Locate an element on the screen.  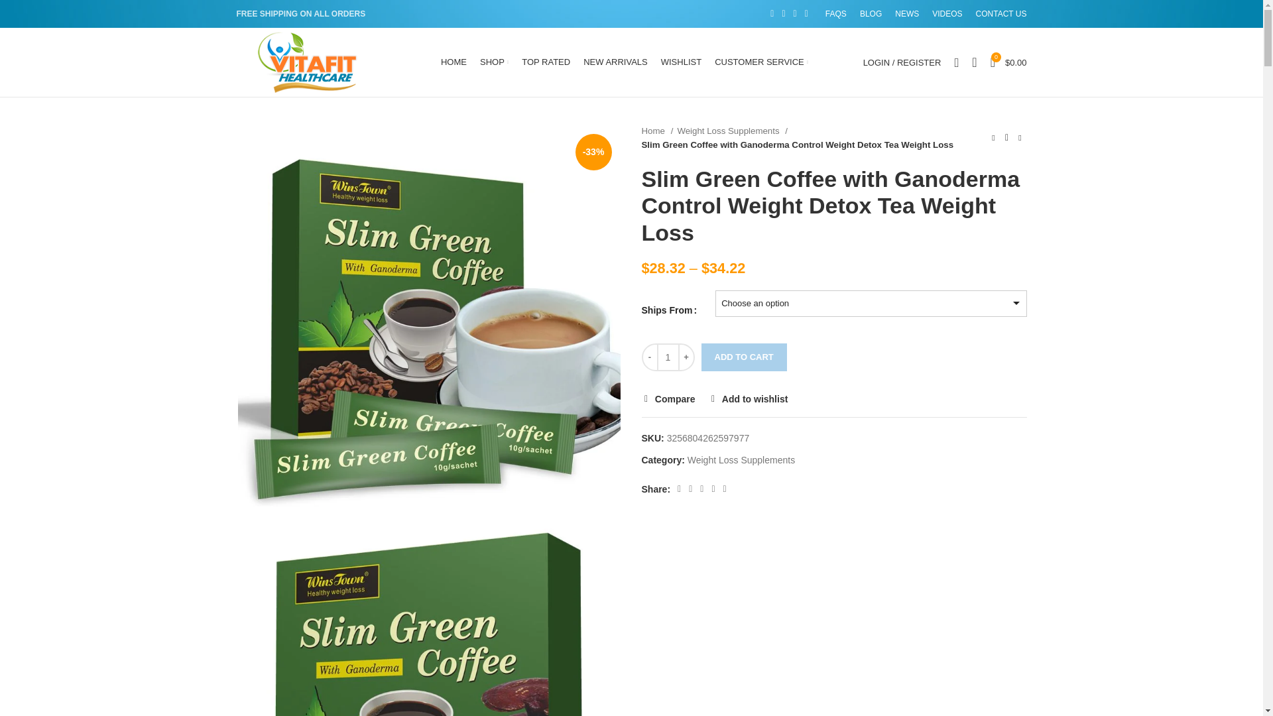
SHOP is located at coordinates (495, 62).